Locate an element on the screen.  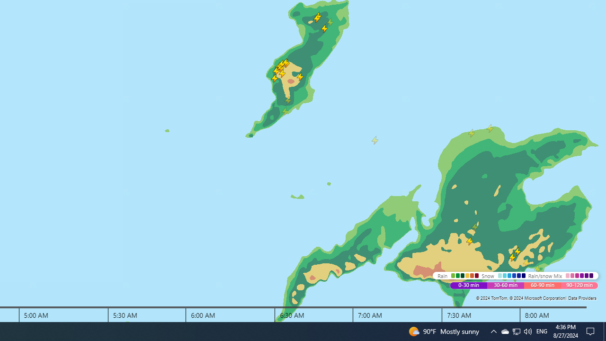
Action Center, No new notifications is located at coordinates (517, 332).